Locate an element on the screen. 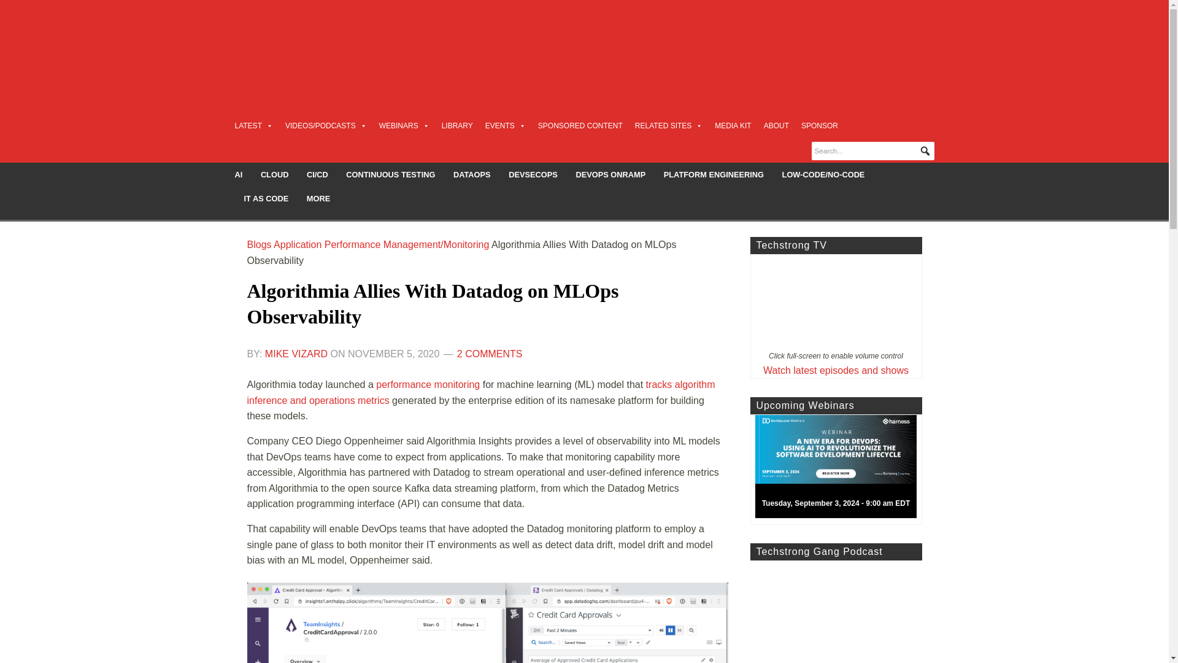 The image size is (1178, 663). RELATED SITES is located at coordinates (668, 125).